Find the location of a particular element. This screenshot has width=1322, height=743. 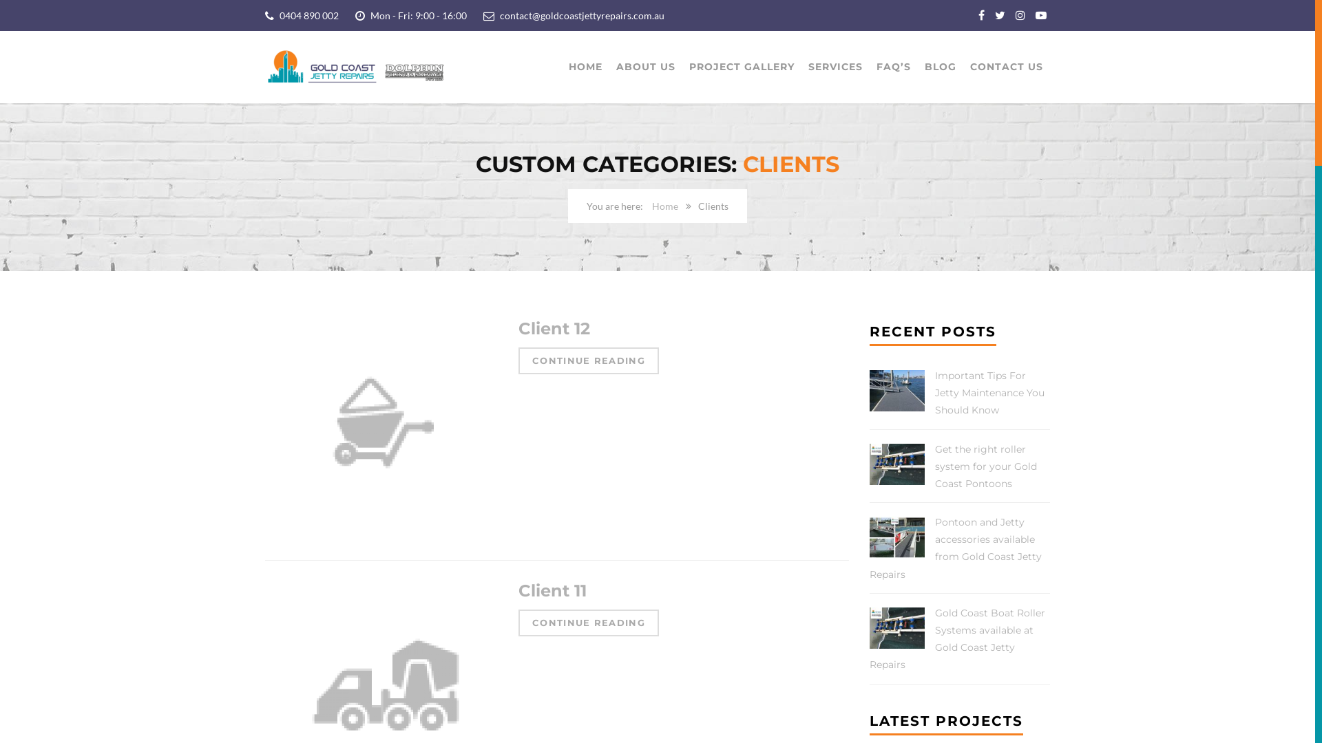

CONTINUE READING is located at coordinates (589, 360).